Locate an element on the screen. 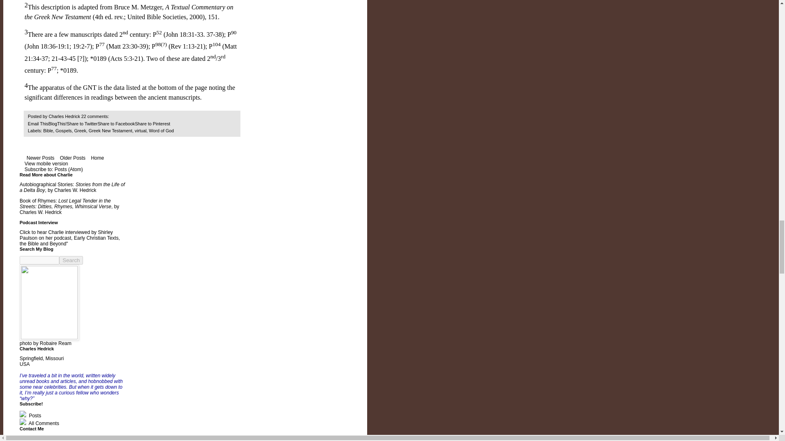  Email This is located at coordinates (38, 123).